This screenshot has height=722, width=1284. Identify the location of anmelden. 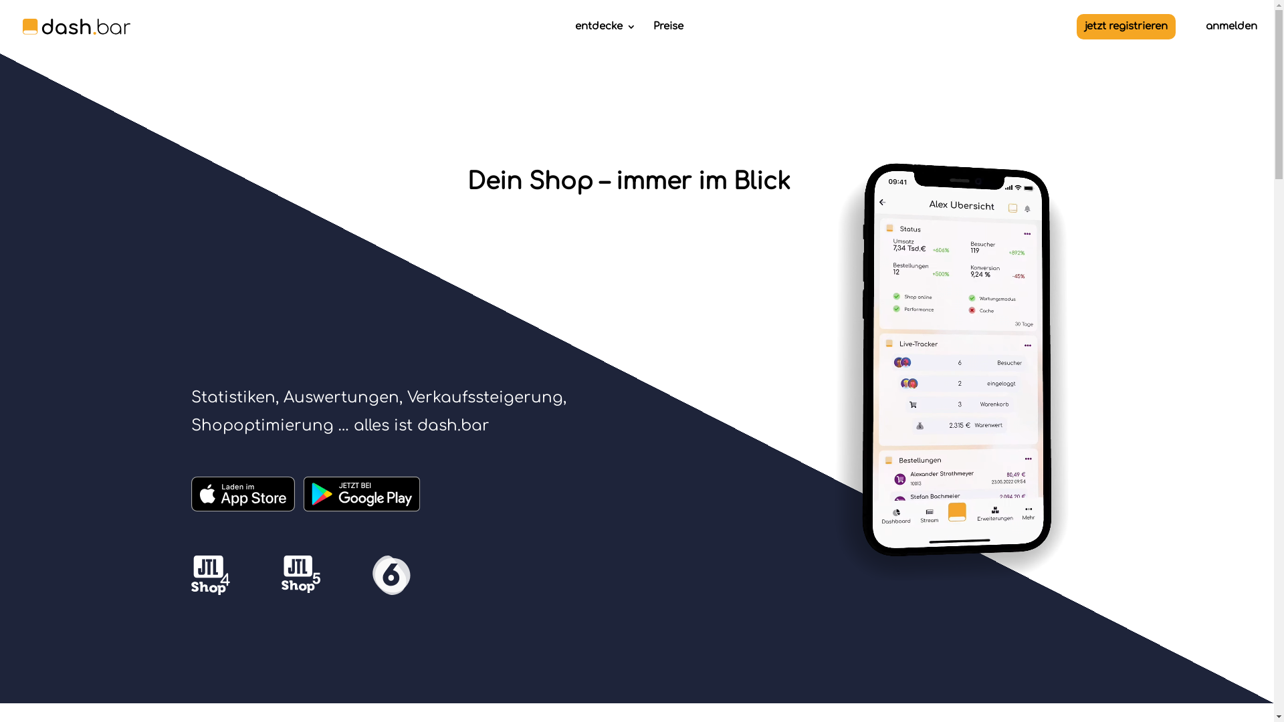
(1232, 37).